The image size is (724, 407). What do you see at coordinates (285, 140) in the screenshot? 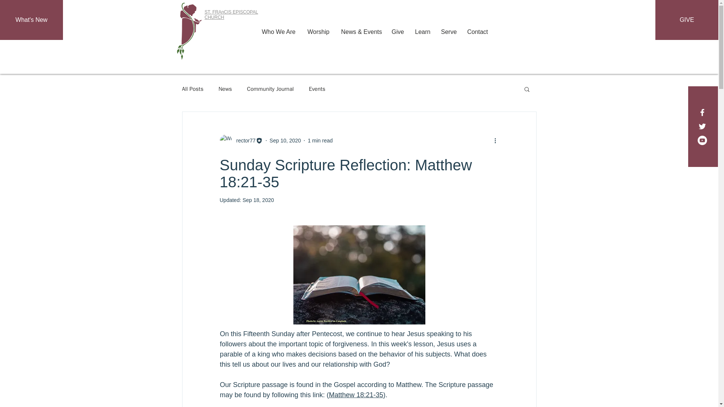
I see `Sep 10, 2020` at bounding box center [285, 140].